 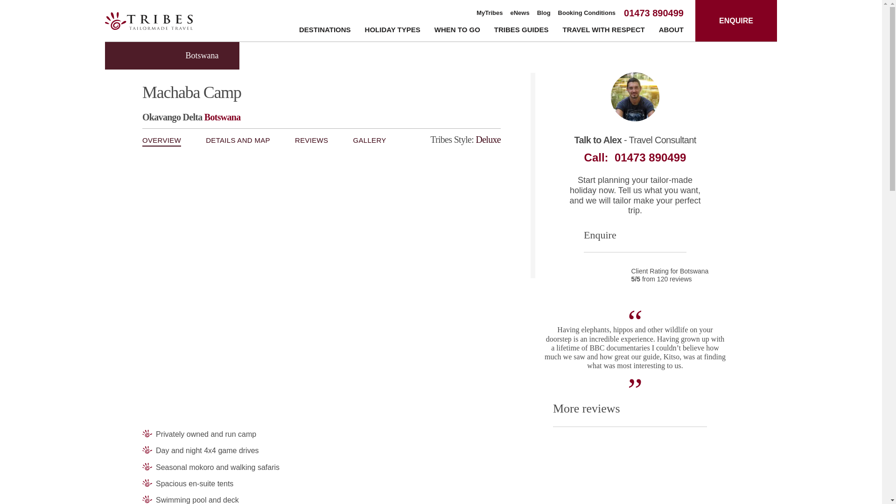 What do you see at coordinates (587, 13) in the screenshot?
I see `Booking Conditions` at bounding box center [587, 13].